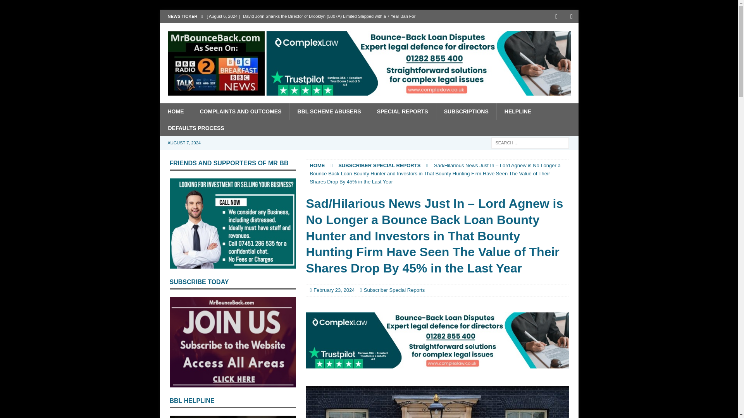  Describe the element at coordinates (394, 290) in the screenshot. I see `Subscriber Special Reports` at that location.